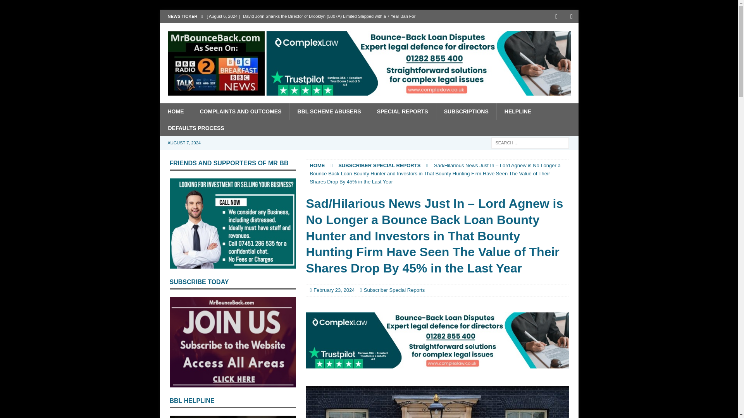  Describe the element at coordinates (394, 290) in the screenshot. I see `Subscriber Special Reports` at that location.